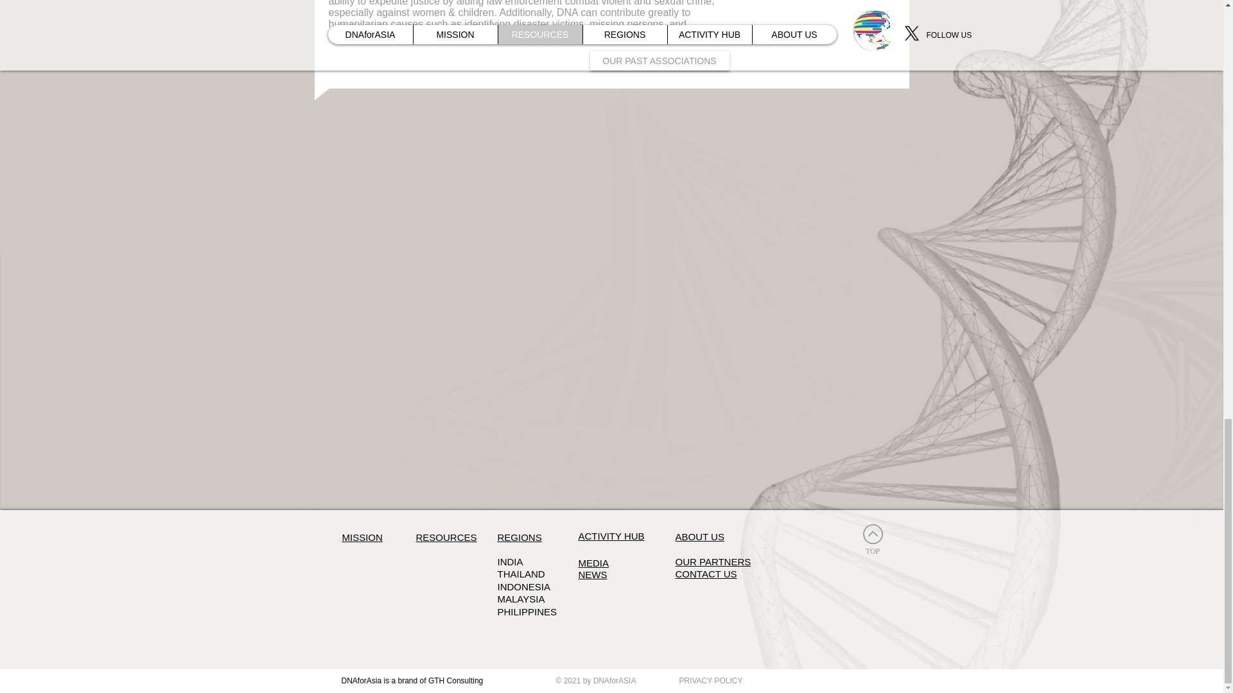  Describe the element at coordinates (362, 538) in the screenshot. I see `MISSION` at that location.